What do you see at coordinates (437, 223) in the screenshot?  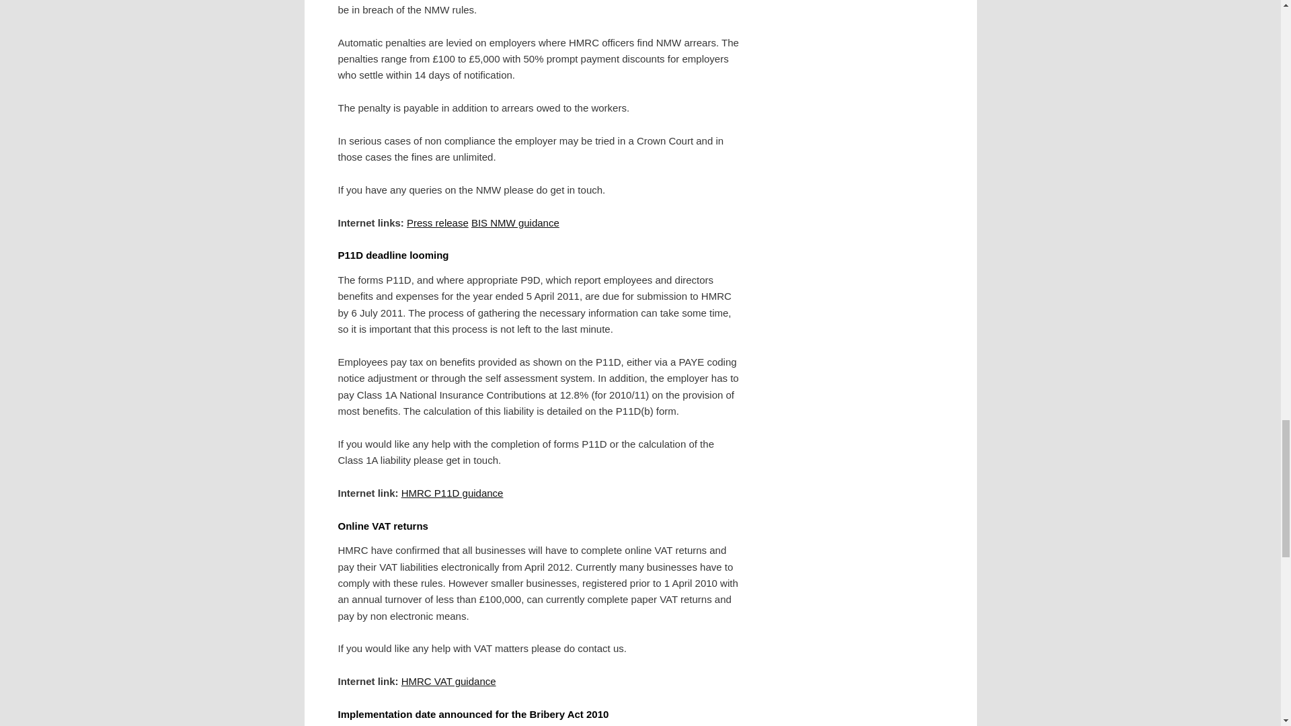 I see `Press release` at bounding box center [437, 223].